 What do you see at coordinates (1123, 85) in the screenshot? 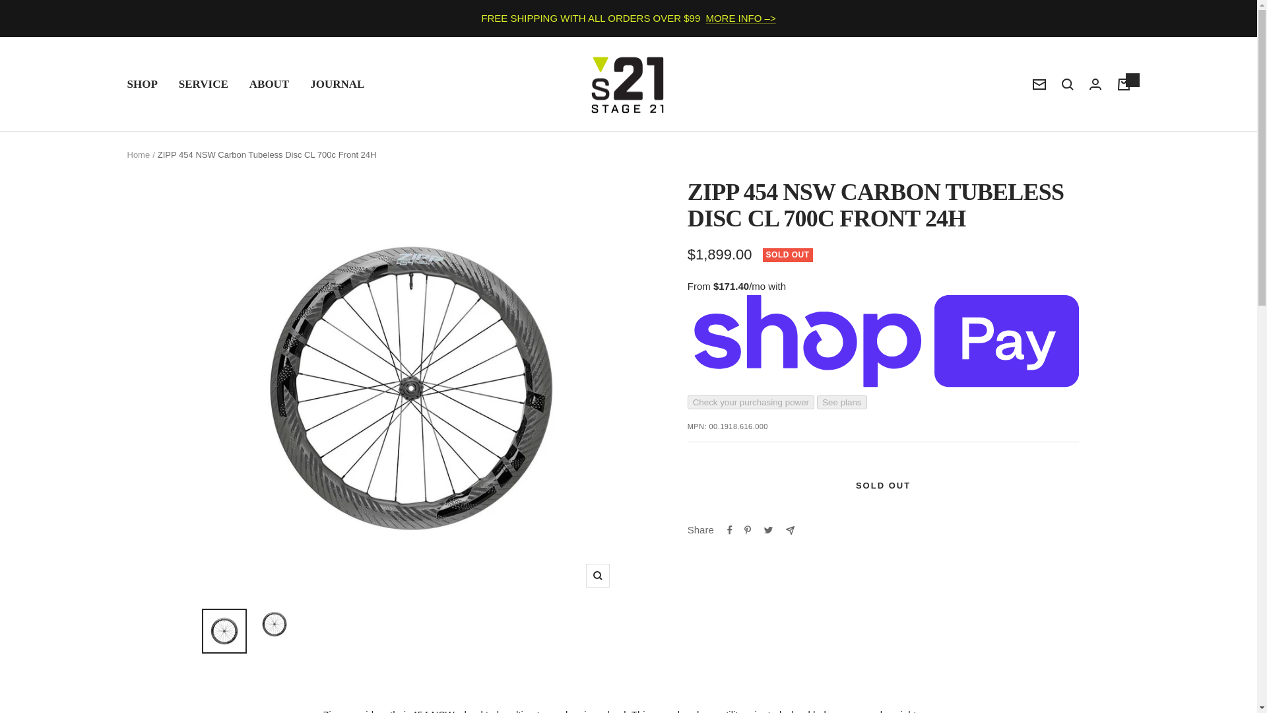
I see `0` at bounding box center [1123, 85].